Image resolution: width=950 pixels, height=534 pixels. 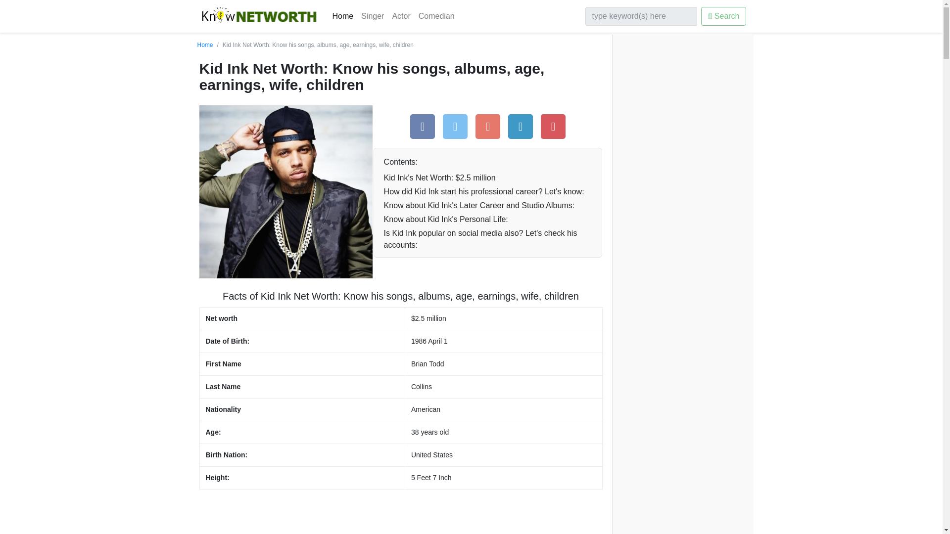 What do you see at coordinates (400, 515) in the screenshot?
I see `Advertisement` at bounding box center [400, 515].